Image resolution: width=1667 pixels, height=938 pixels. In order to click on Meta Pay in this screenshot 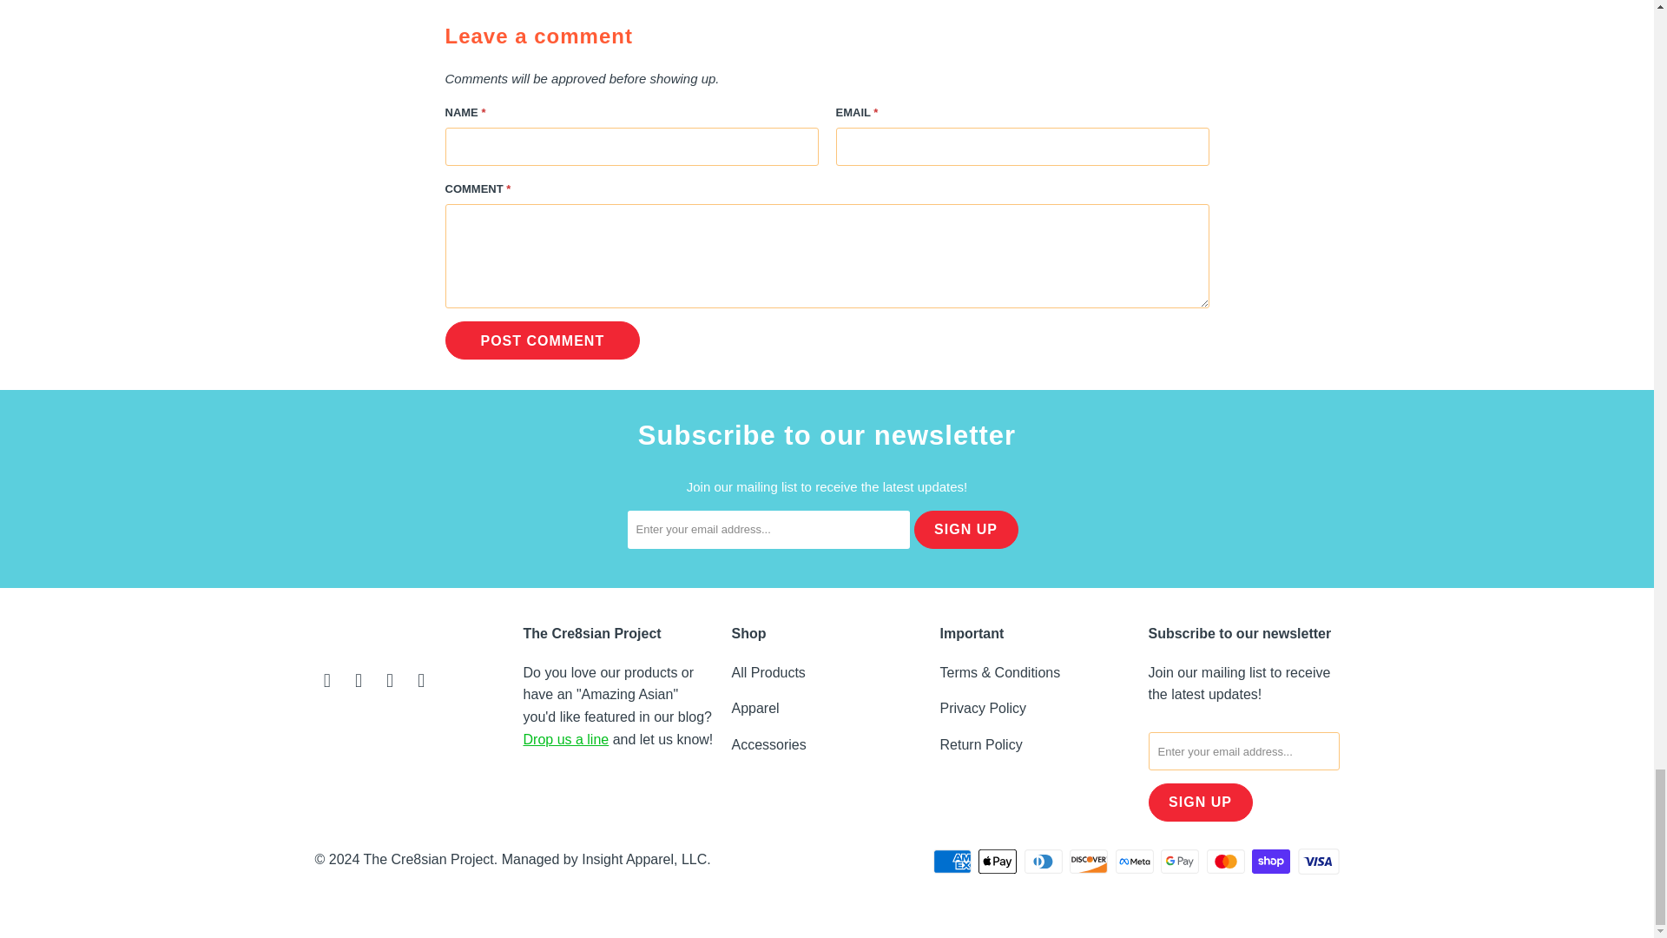, I will do `click(1136, 862)`.